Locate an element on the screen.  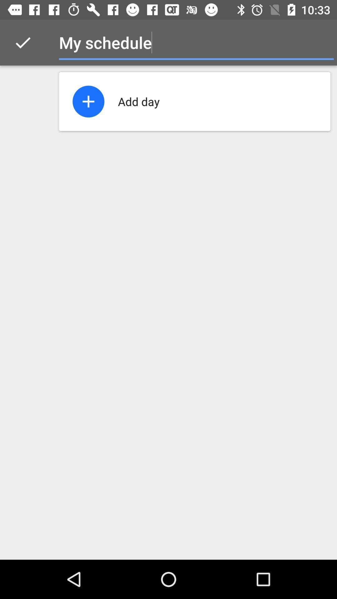
choose the icon next to my schedule is located at coordinates (23, 42).